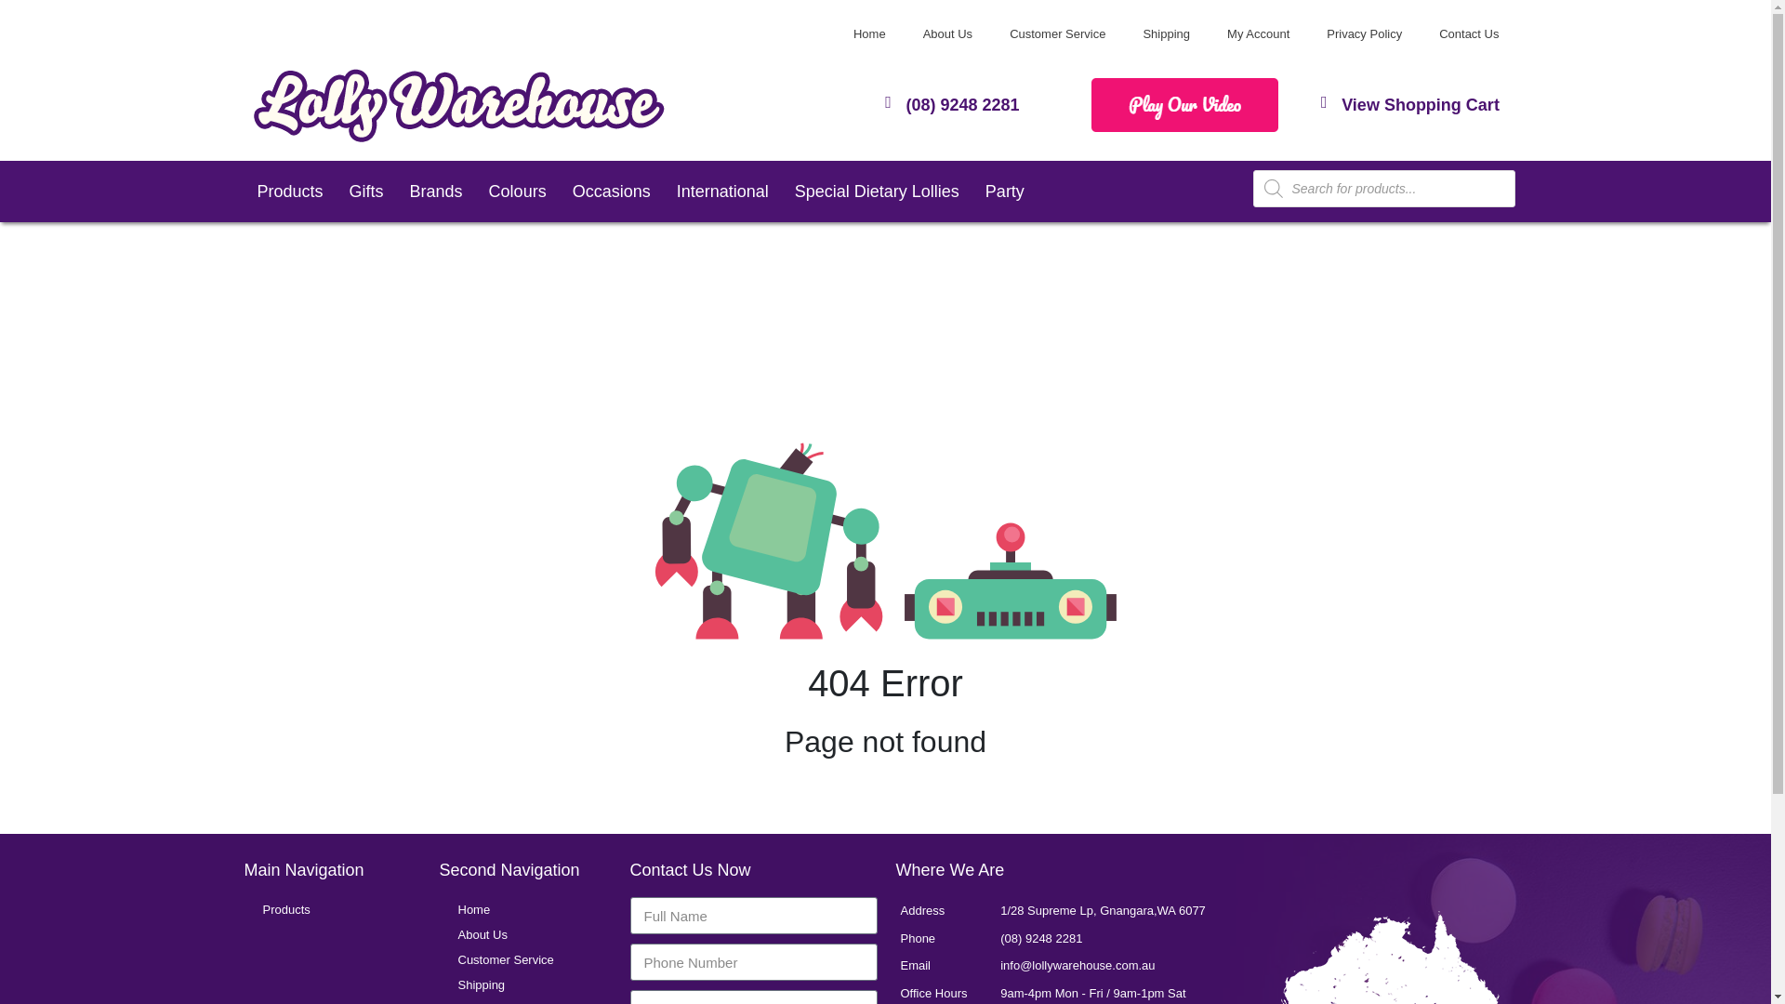 The height and width of the screenshot is (1004, 1785). What do you see at coordinates (1469, 34) in the screenshot?
I see `Contact Us` at bounding box center [1469, 34].